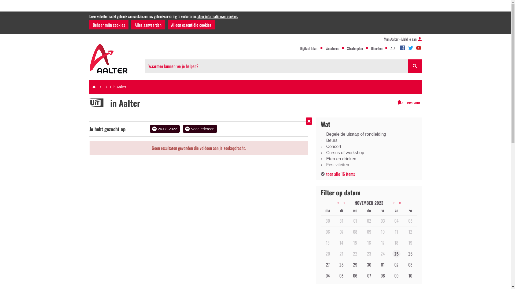 This screenshot has width=515, height=289. I want to click on Zoeken, so click(415, 66).